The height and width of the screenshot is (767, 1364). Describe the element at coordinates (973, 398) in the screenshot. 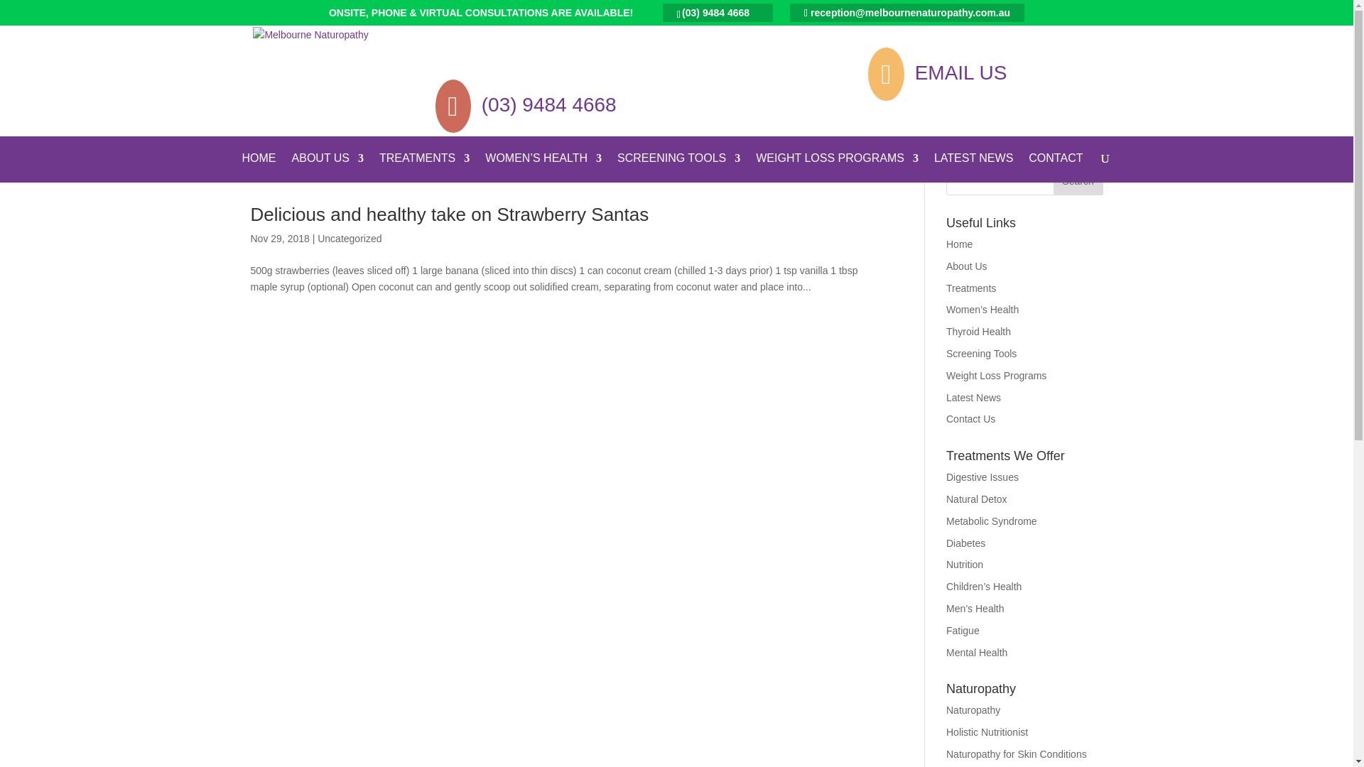

I see `Latest News` at that location.